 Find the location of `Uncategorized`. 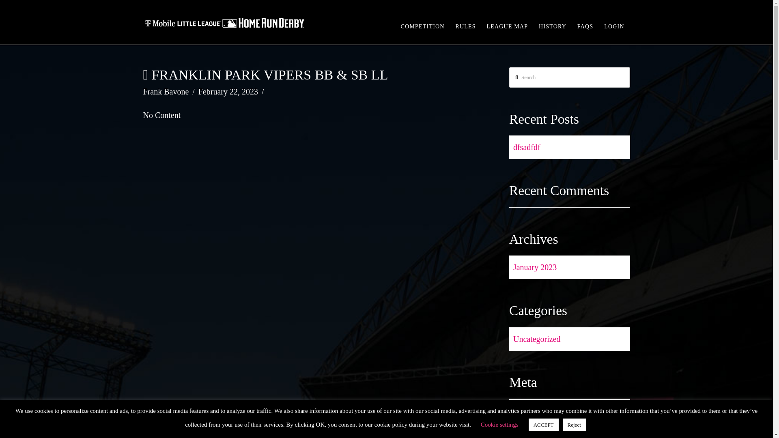

Uncategorized is located at coordinates (535, 339).